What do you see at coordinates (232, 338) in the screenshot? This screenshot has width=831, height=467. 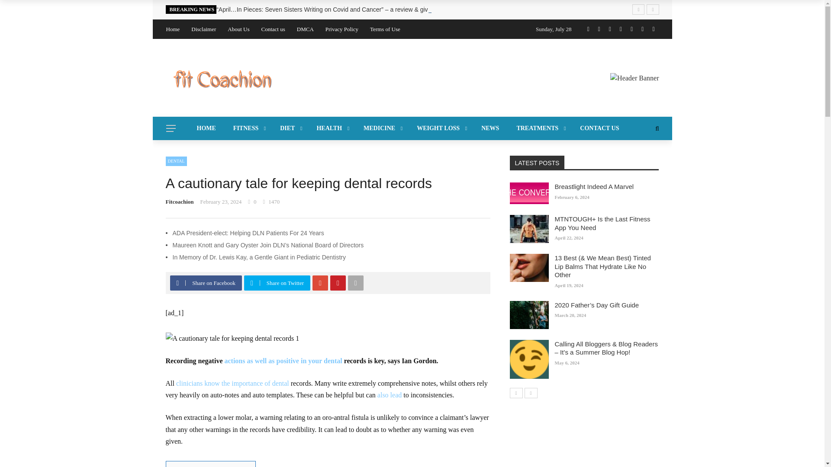 I see `A cautionary tale for keeping dental records 1` at bounding box center [232, 338].